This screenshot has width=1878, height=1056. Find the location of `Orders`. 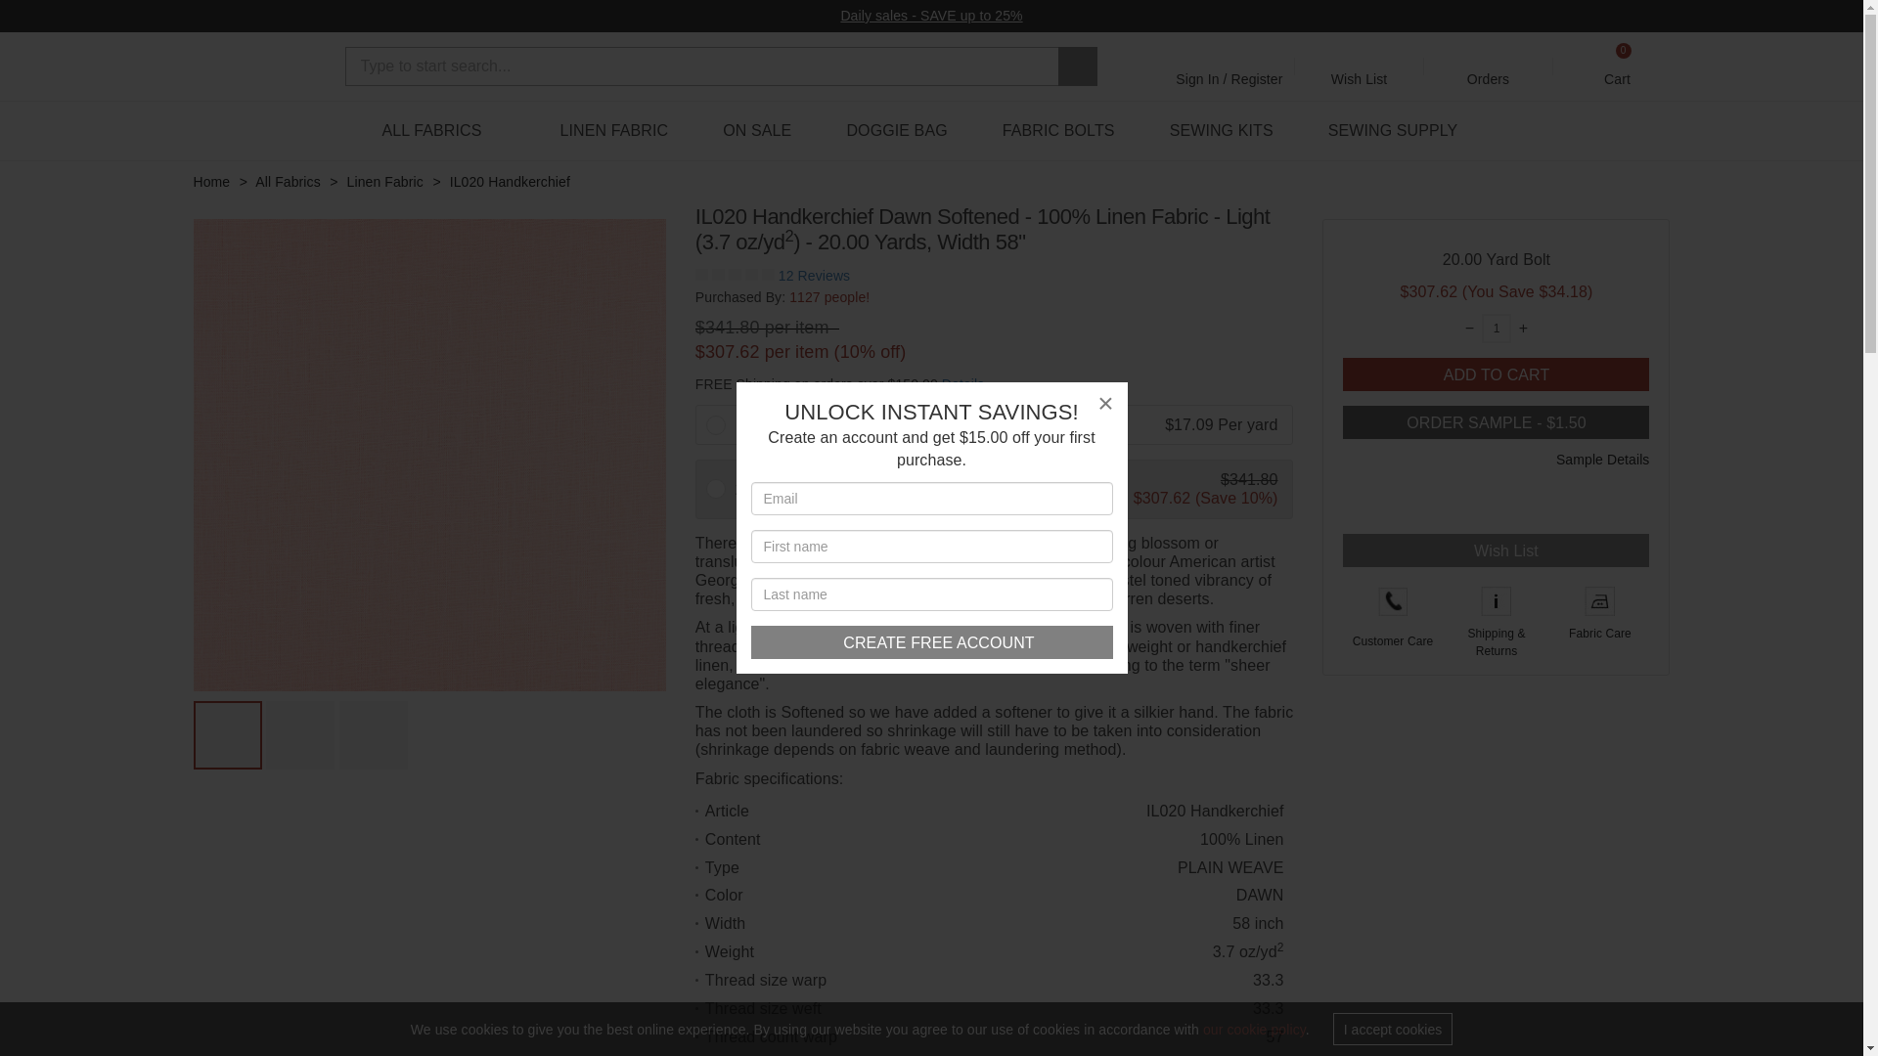

Orders is located at coordinates (1489, 66).